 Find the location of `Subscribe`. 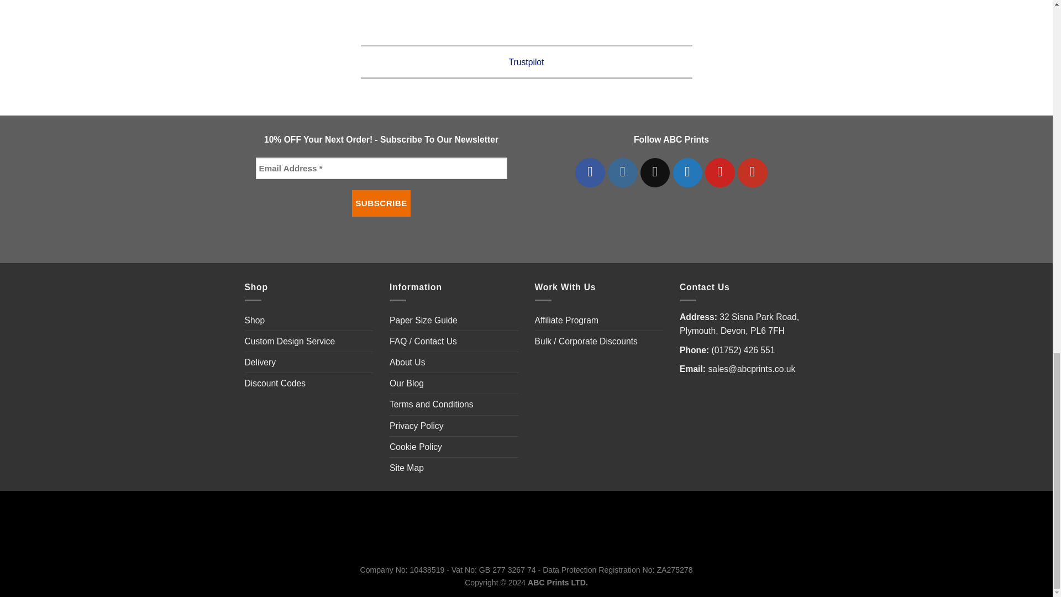

Subscribe is located at coordinates (381, 203).